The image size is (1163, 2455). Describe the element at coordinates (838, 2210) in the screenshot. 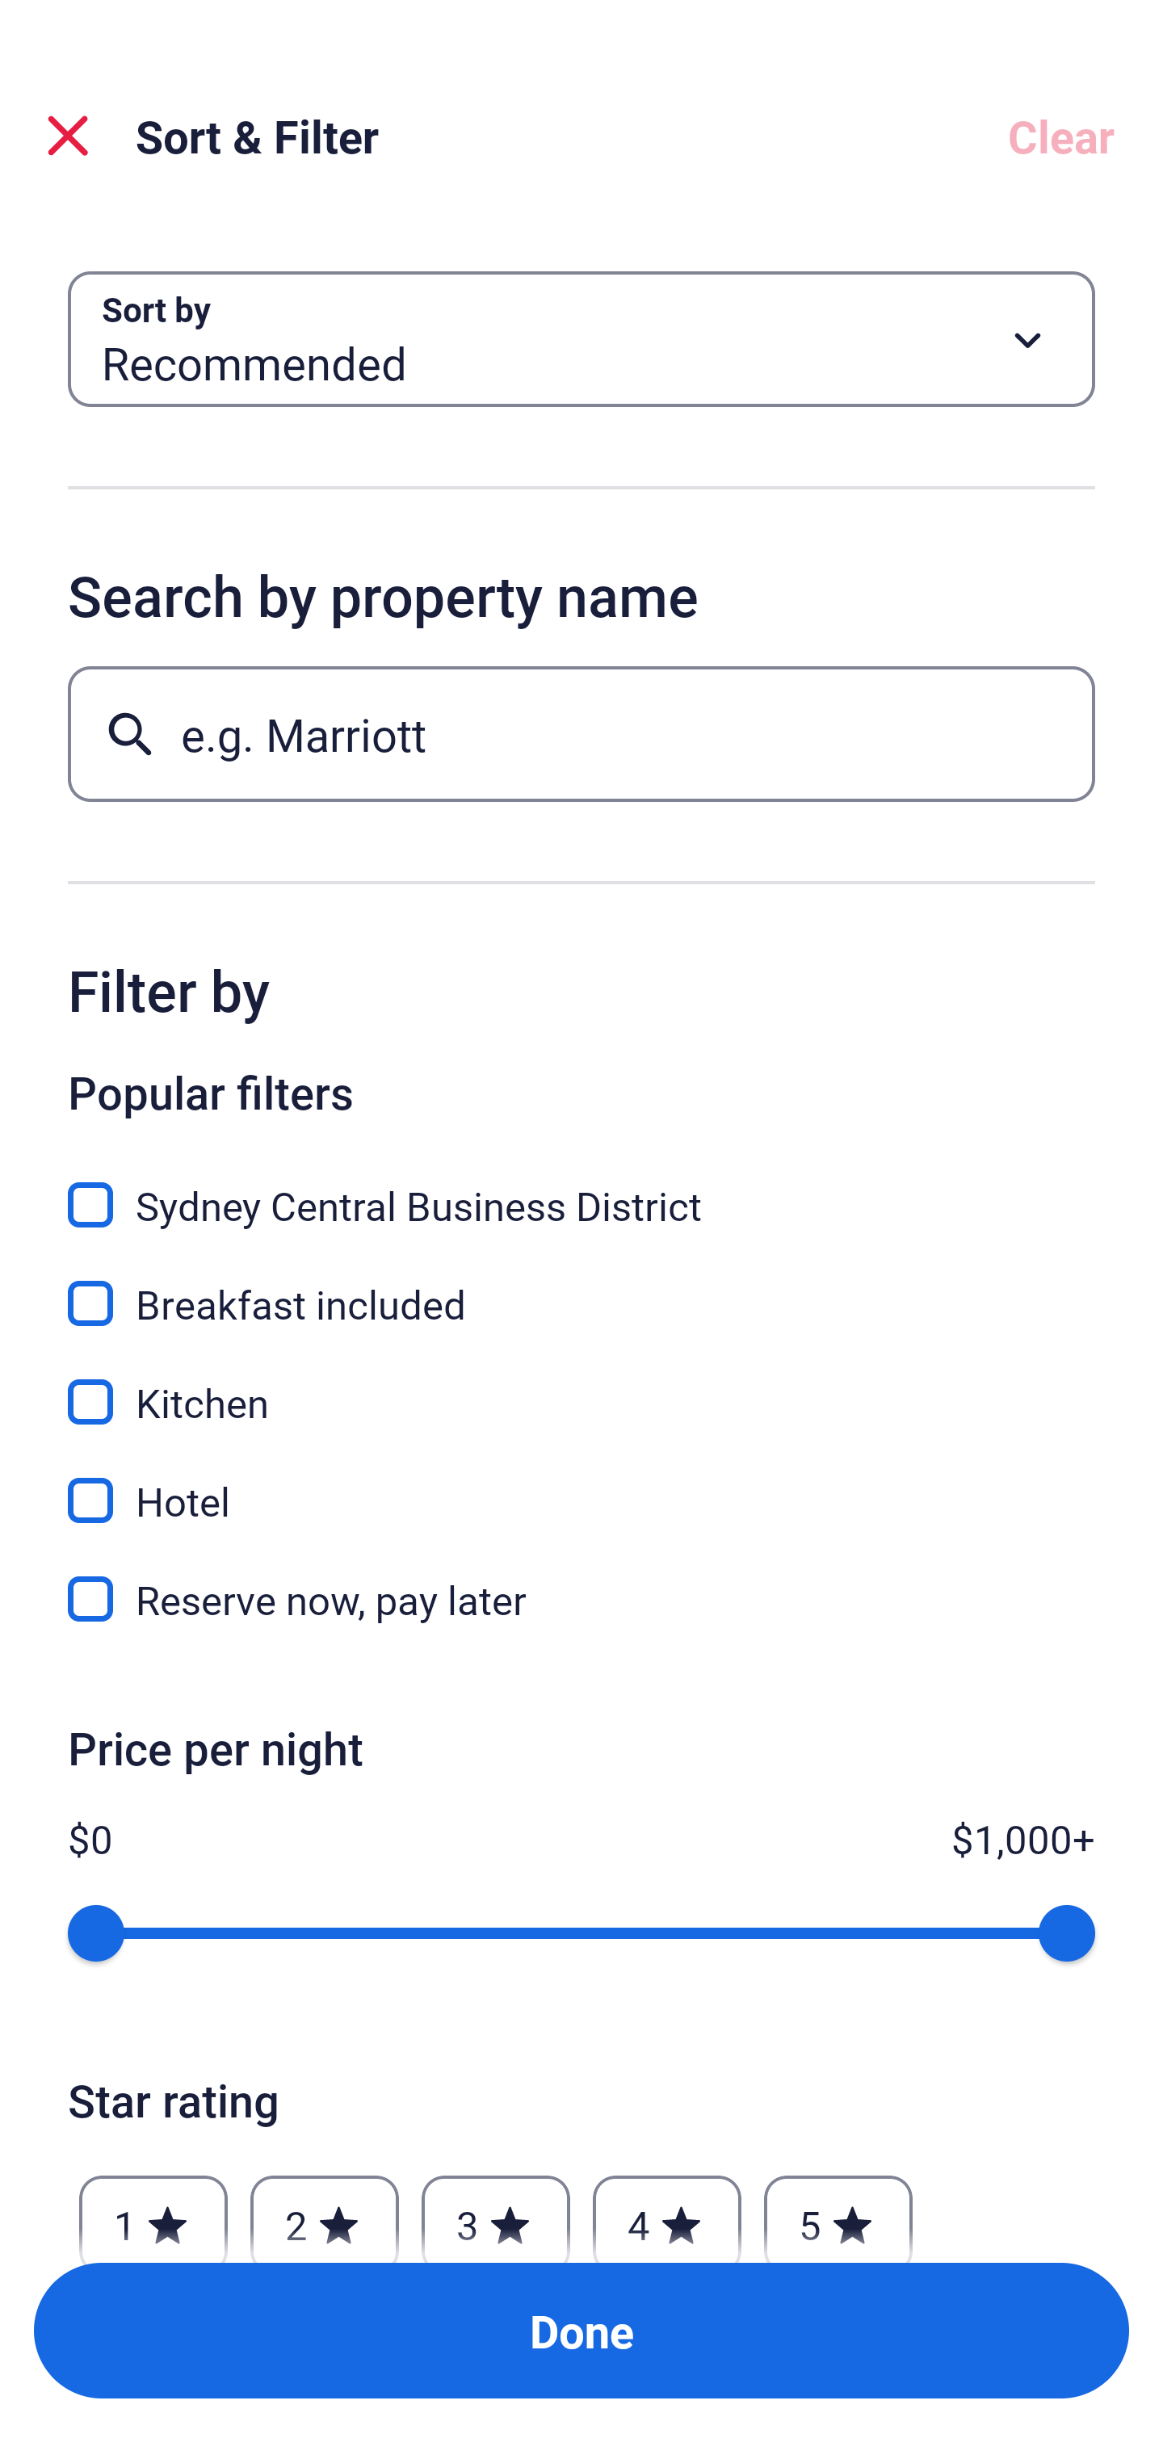

I see `5` at that location.